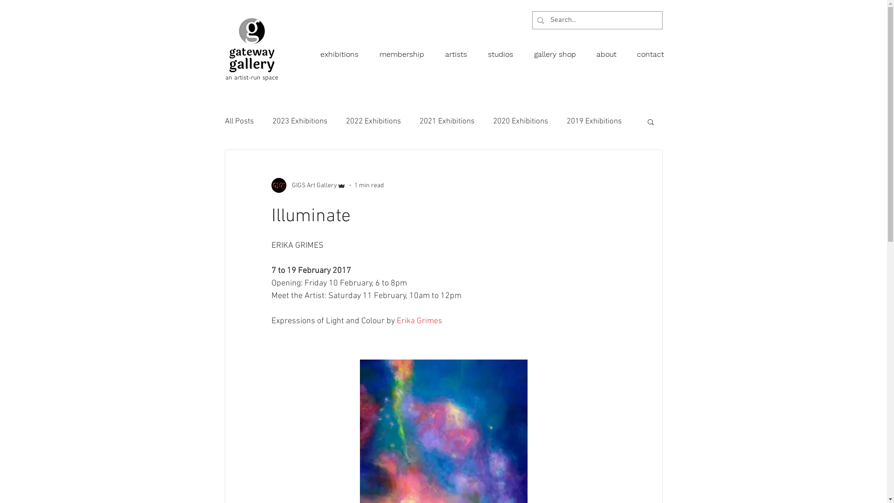 The height and width of the screenshot is (503, 894). I want to click on gallery shop, so click(556, 50).